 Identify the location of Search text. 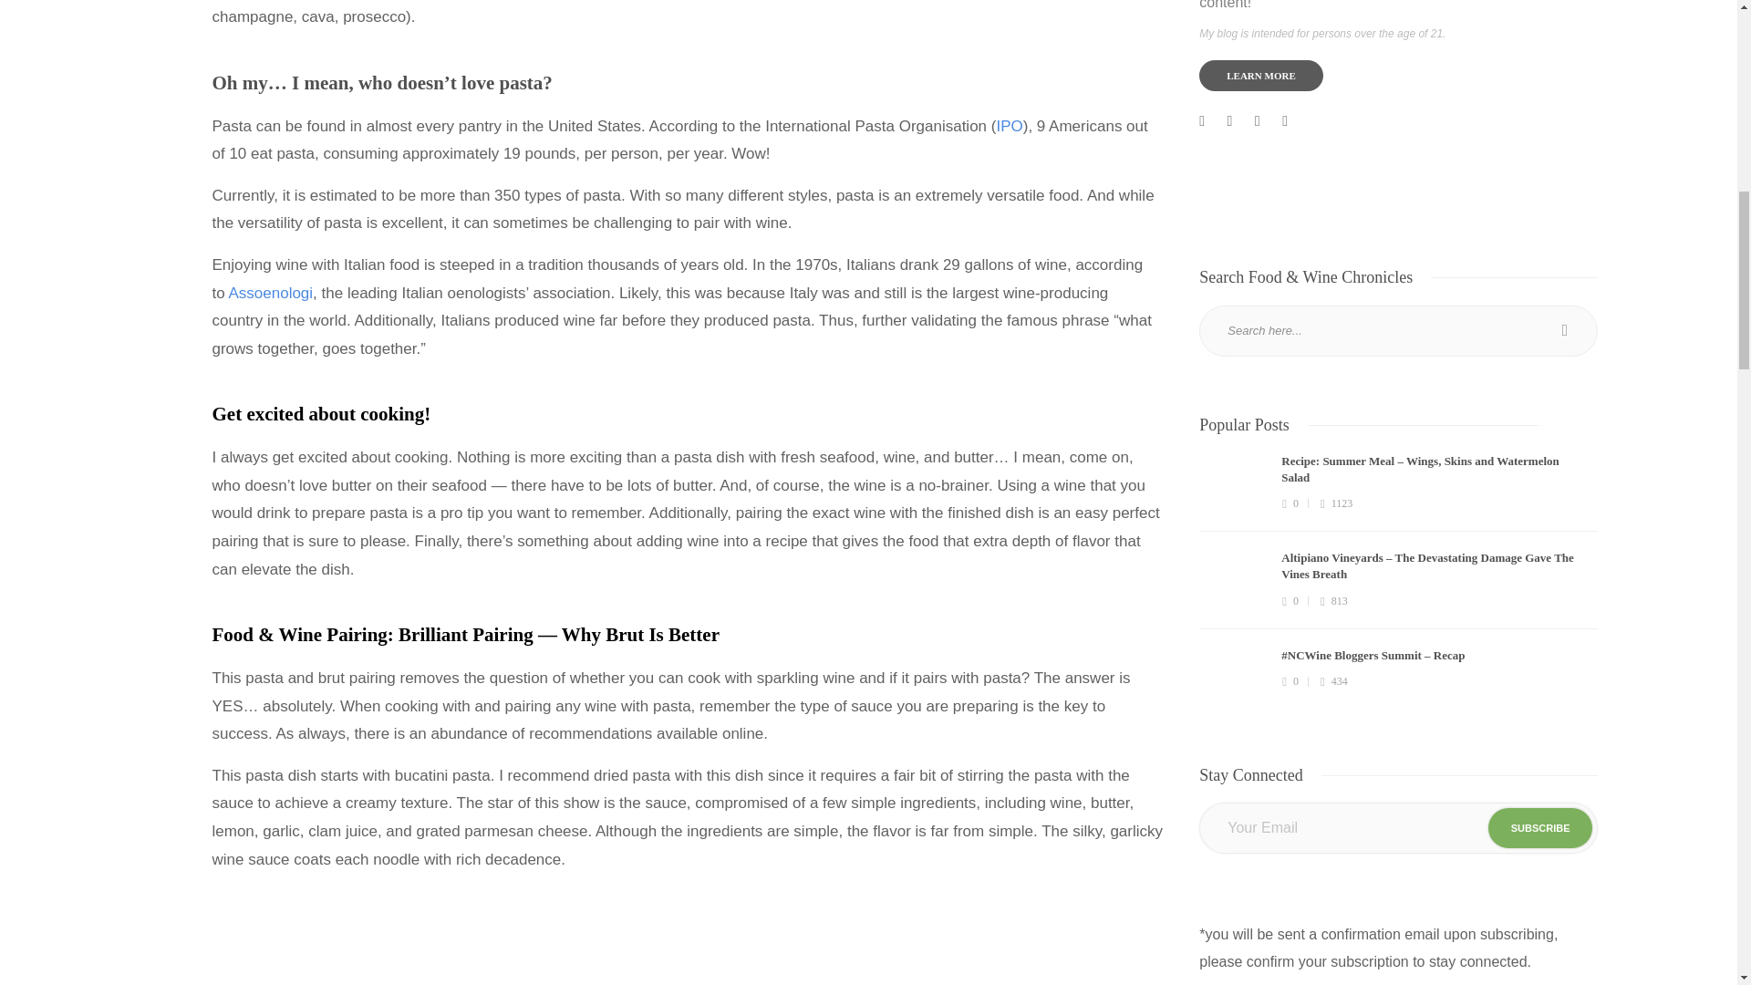
(1398, 330).